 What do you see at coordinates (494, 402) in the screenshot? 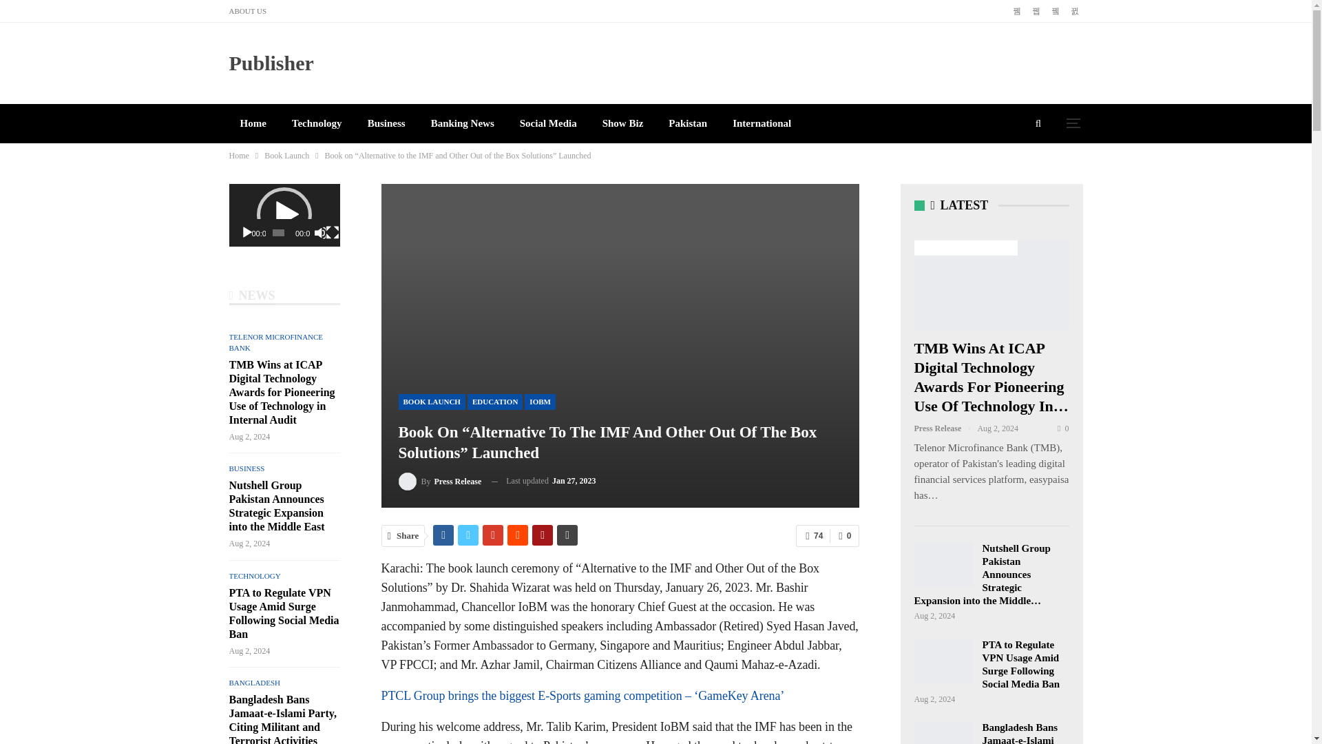
I see `EDUCATION` at bounding box center [494, 402].